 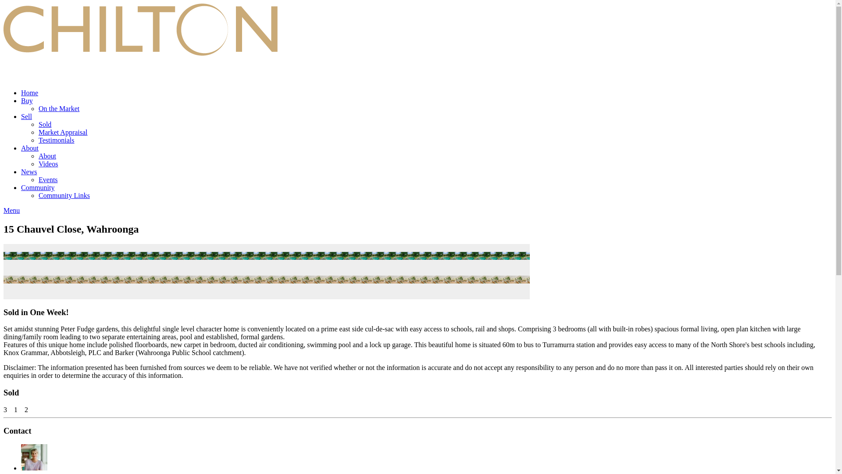 What do you see at coordinates (11, 210) in the screenshot?
I see `Menu` at bounding box center [11, 210].